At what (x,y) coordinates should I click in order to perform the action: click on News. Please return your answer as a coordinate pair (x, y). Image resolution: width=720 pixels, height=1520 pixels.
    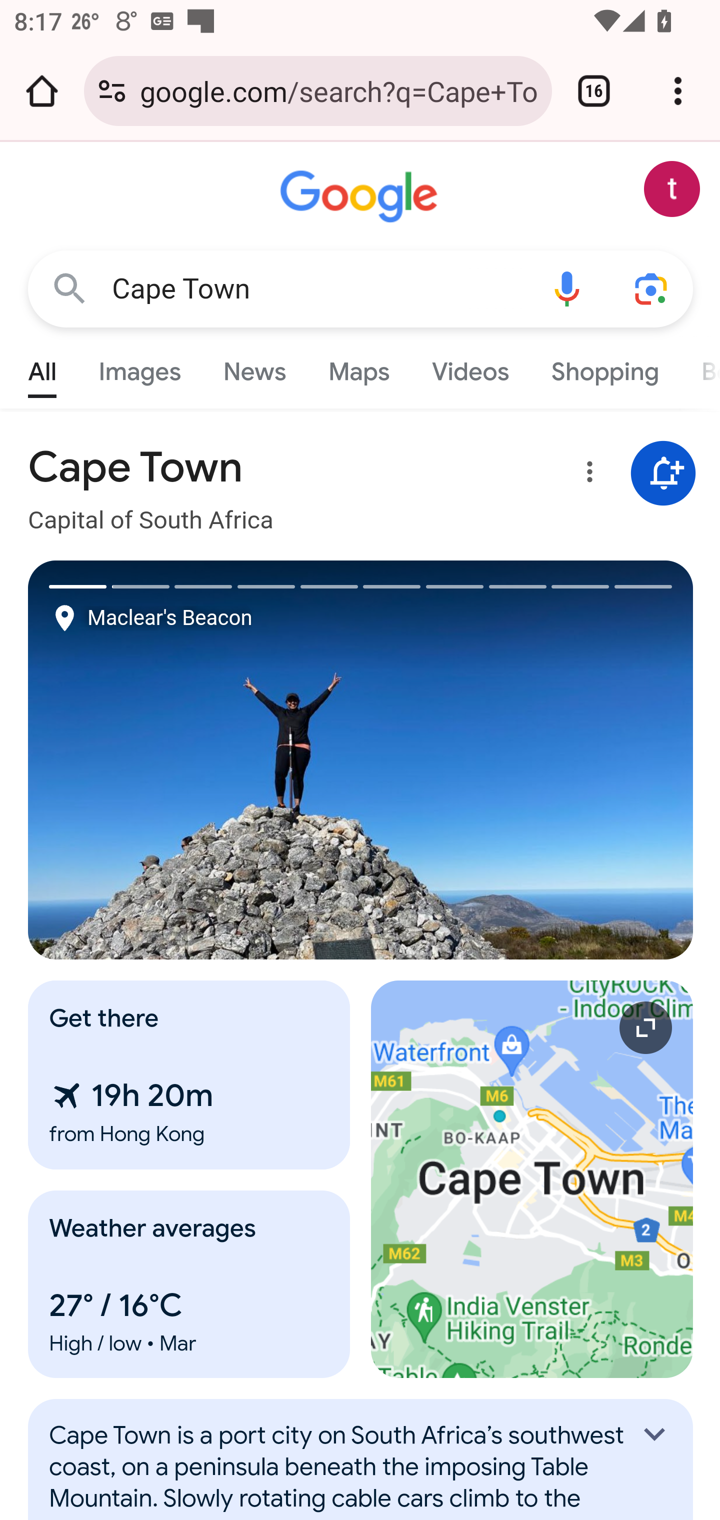
    Looking at the image, I should click on (254, 367).